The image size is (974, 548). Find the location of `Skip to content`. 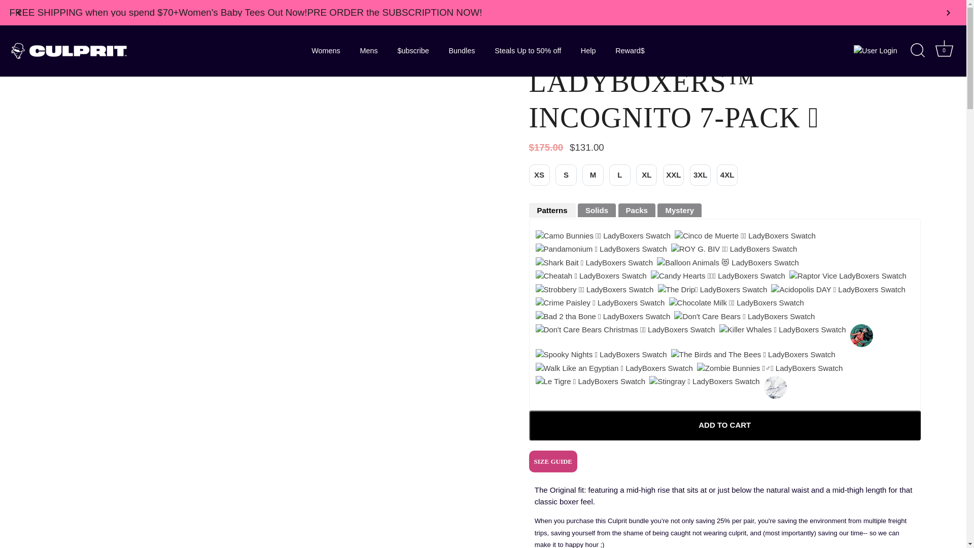

Skip to content is located at coordinates (12, 14).